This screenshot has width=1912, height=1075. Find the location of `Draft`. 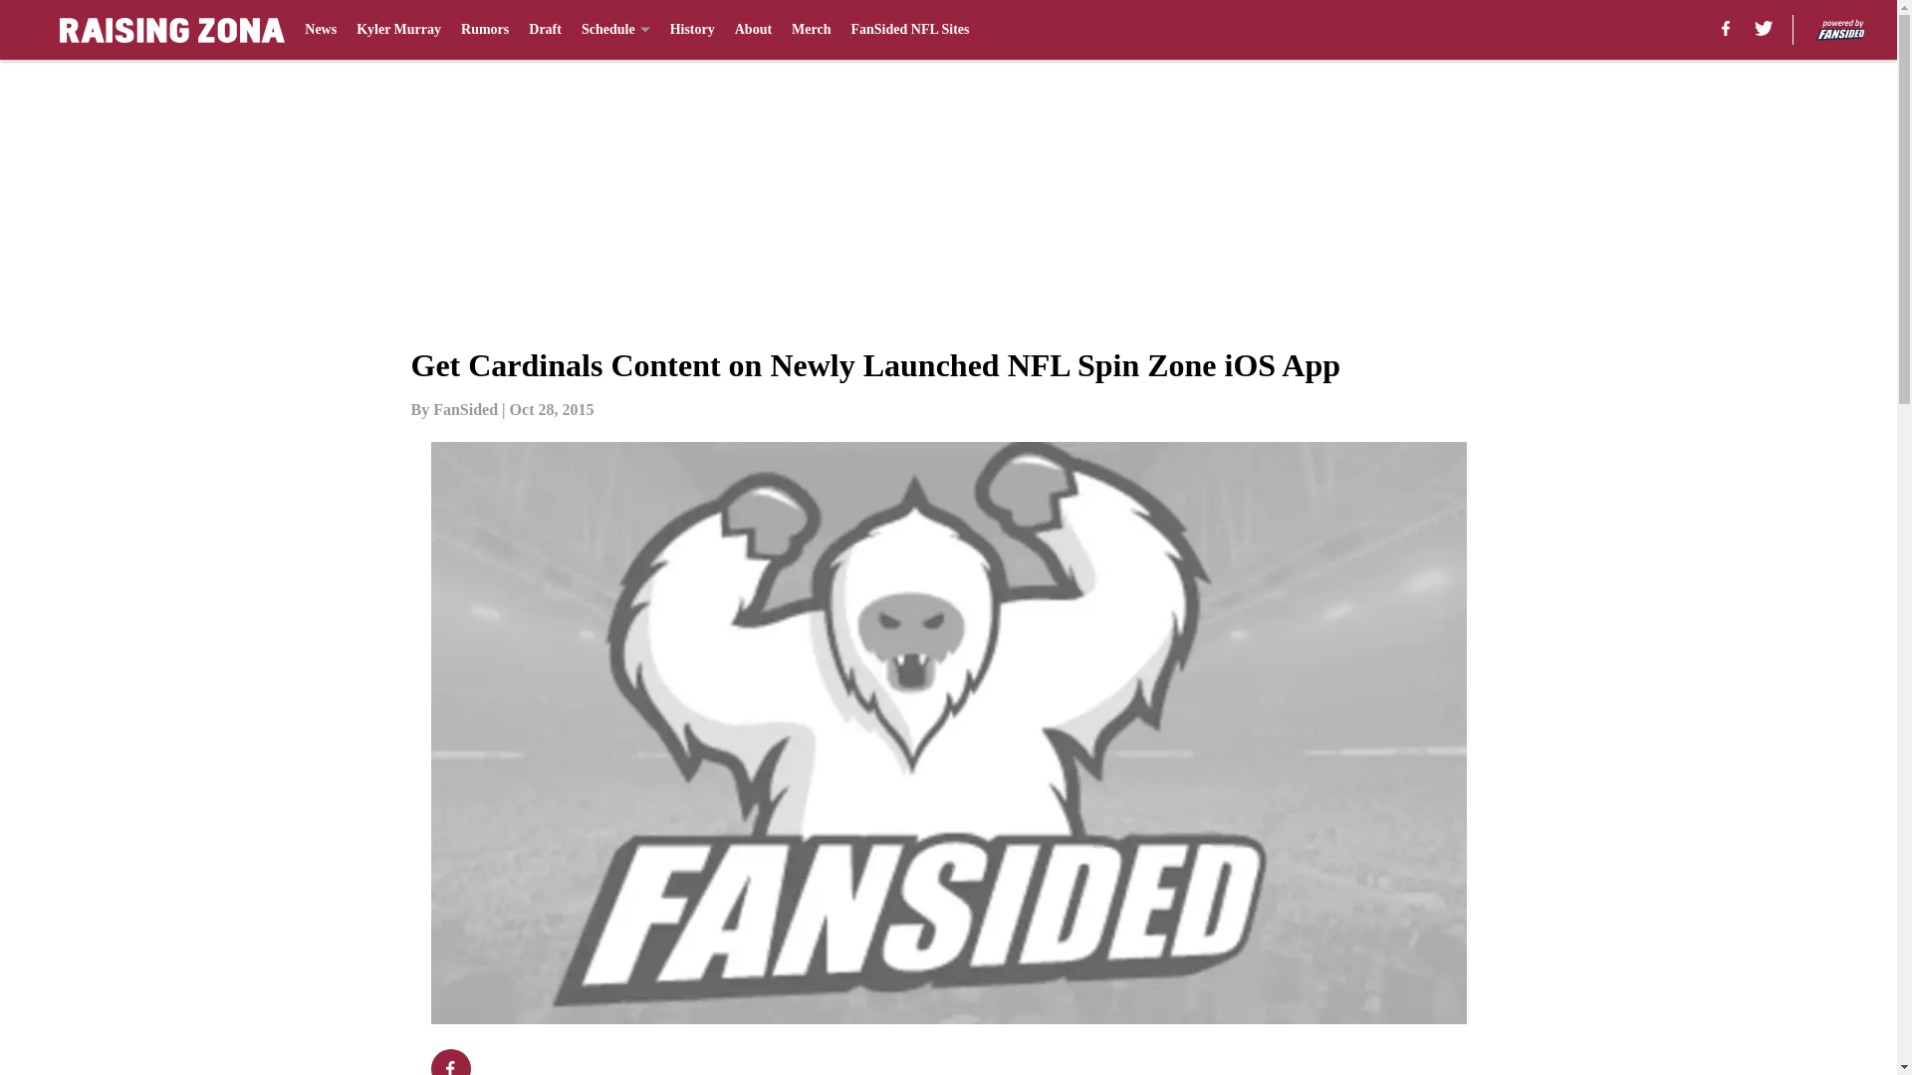

Draft is located at coordinates (546, 30).